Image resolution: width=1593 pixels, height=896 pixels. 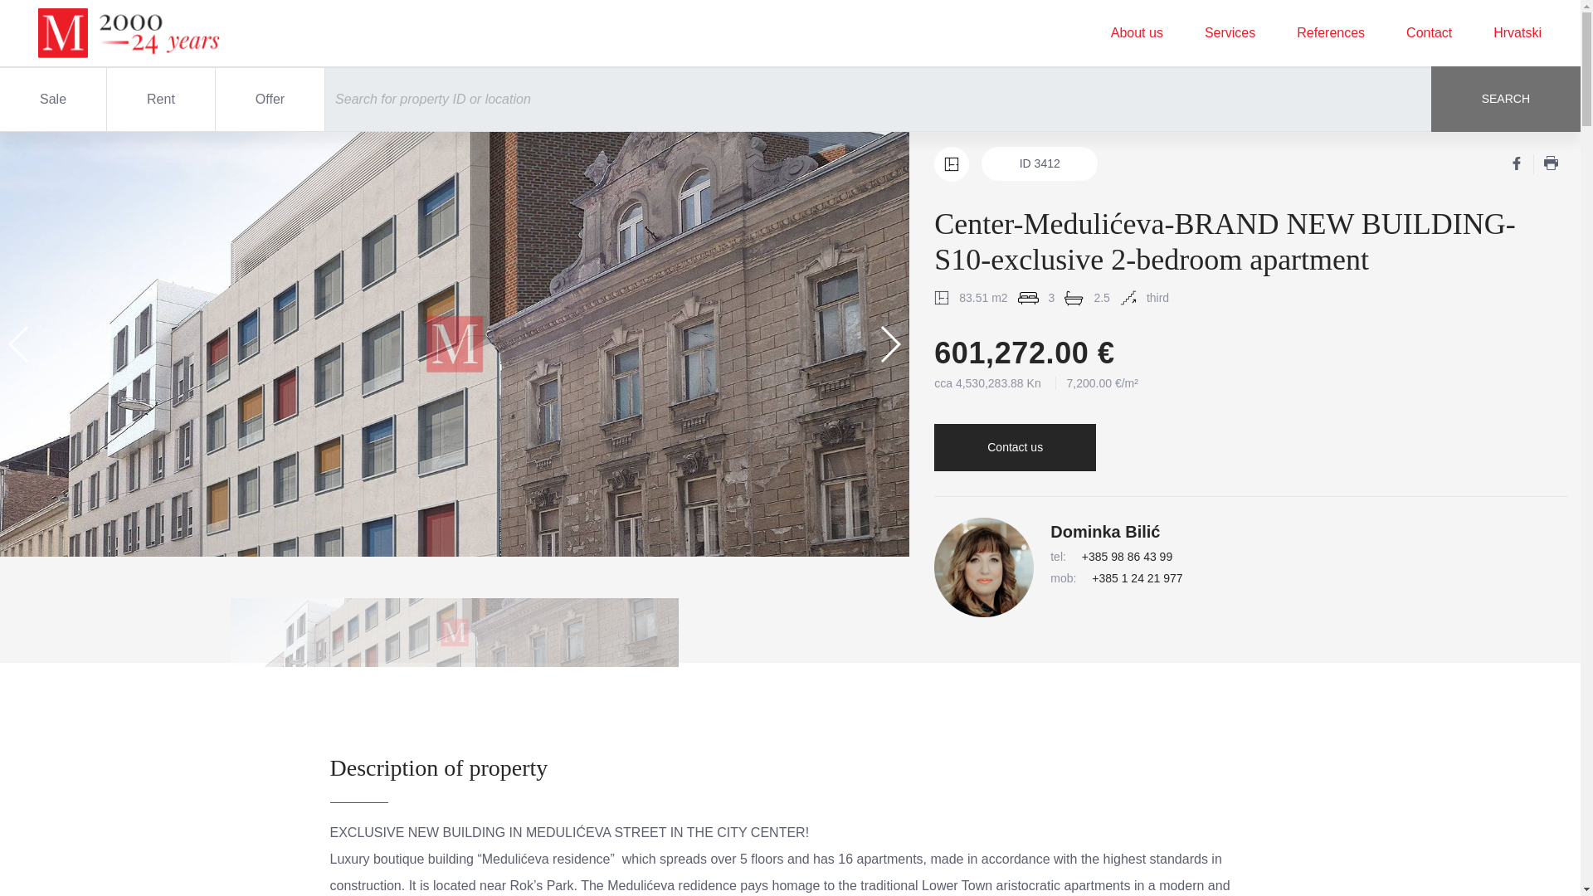 What do you see at coordinates (270, 100) in the screenshot?
I see `Offer` at bounding box center [270, 100].